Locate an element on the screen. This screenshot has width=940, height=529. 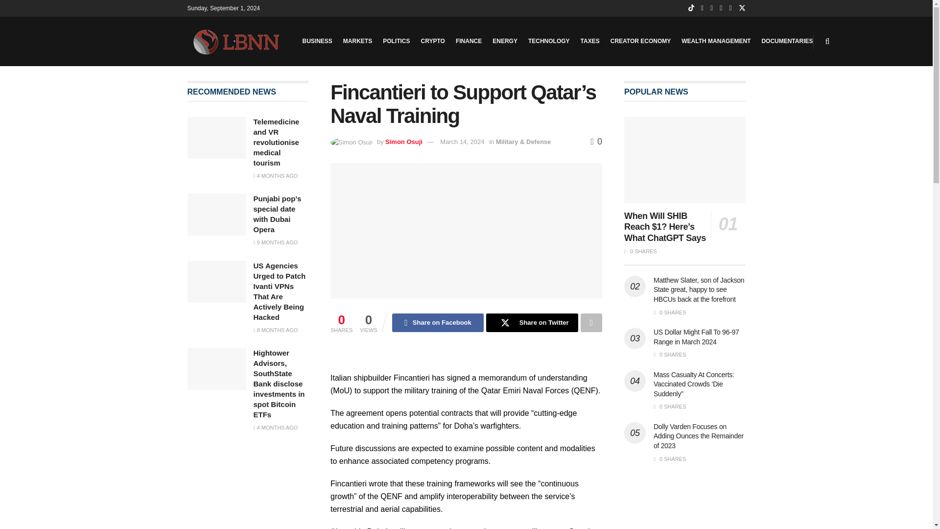
WEALTH MANAGEMENT is located at coordinates (716, 41).